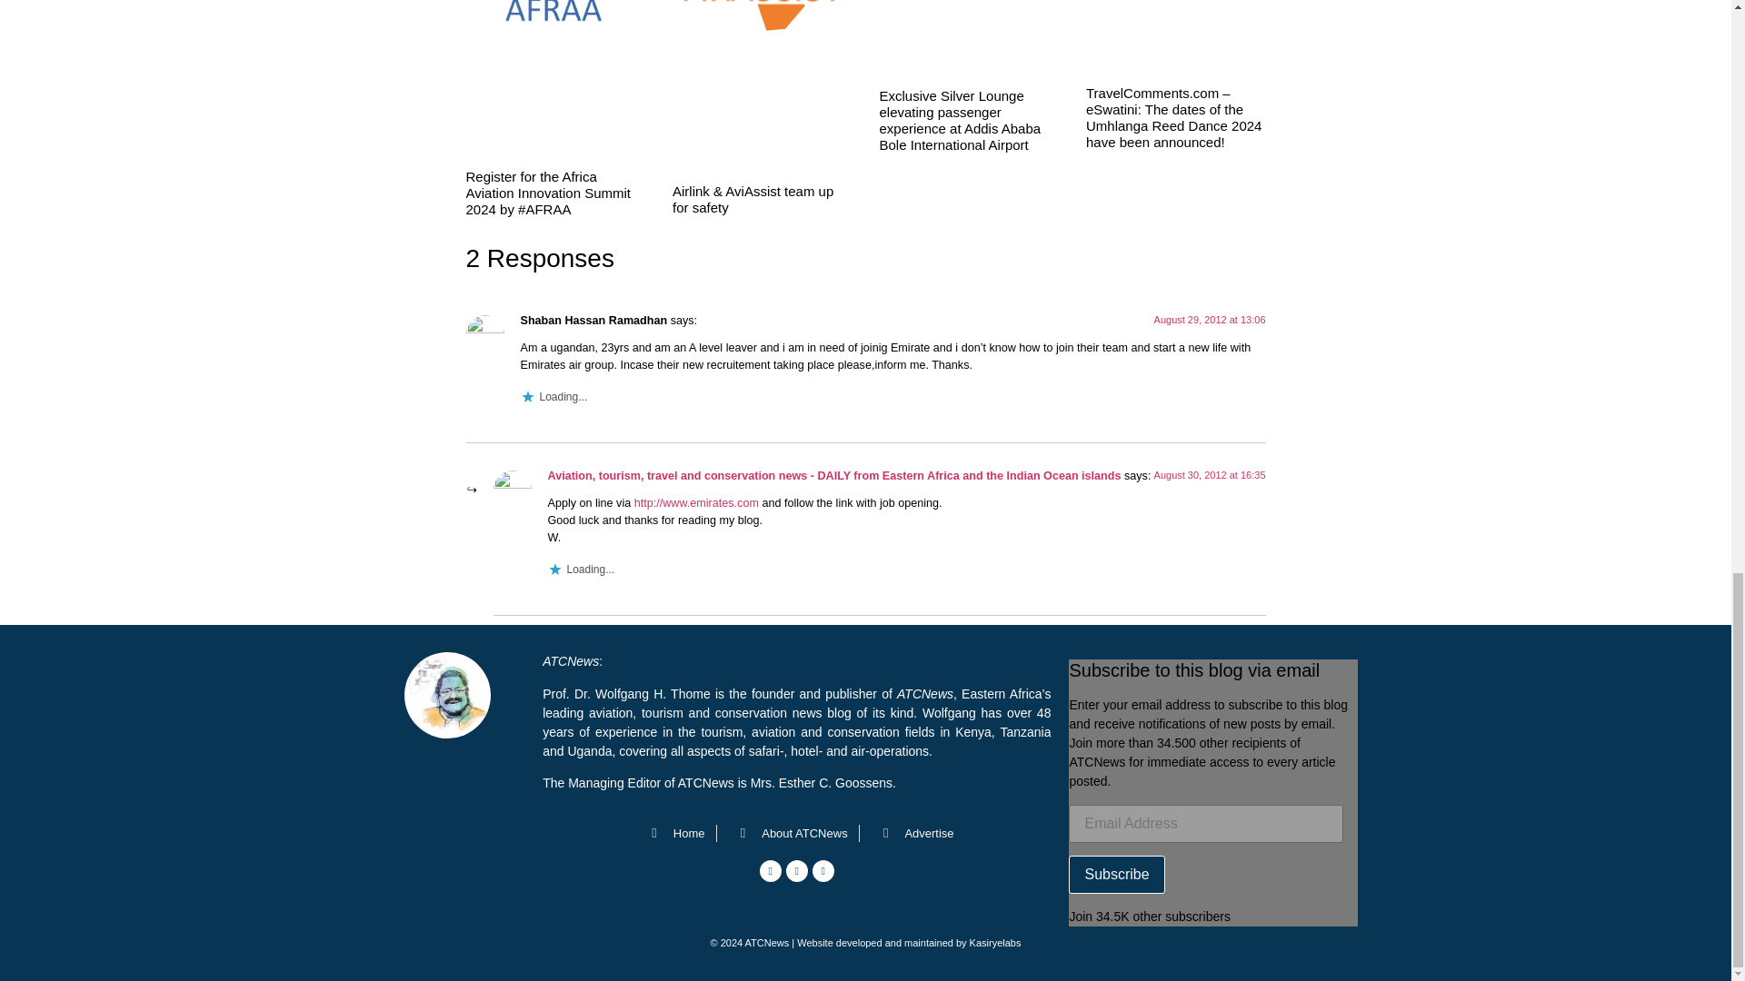 The image size is (1745, 981). I want to click on About ATCNews, so click(787, 834).